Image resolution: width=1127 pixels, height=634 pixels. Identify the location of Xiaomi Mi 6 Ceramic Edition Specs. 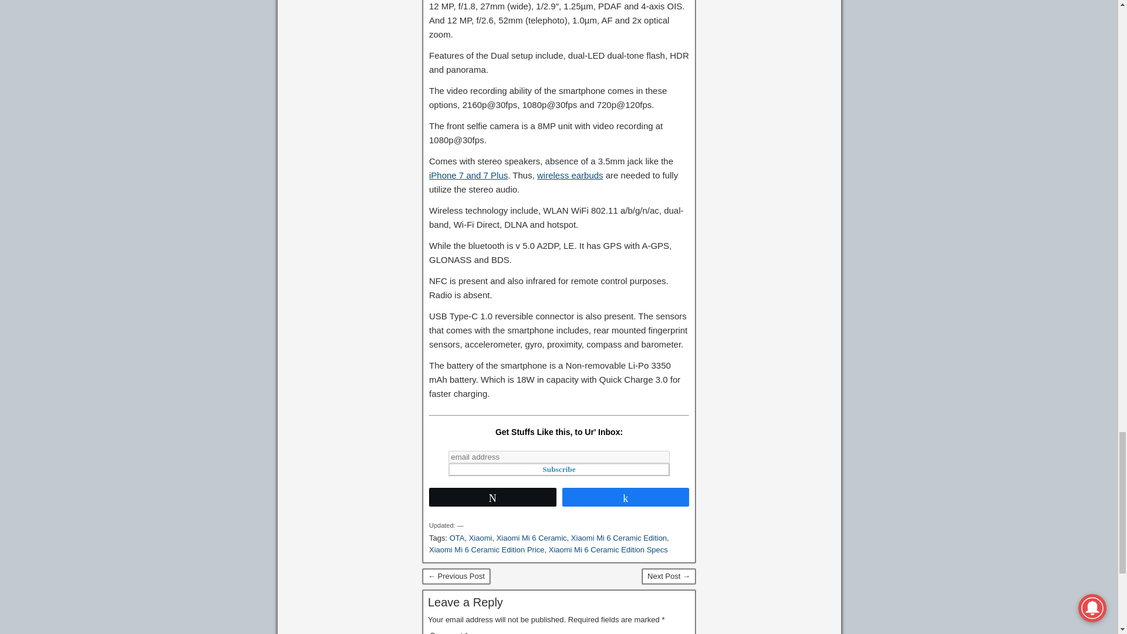
(608, 549).